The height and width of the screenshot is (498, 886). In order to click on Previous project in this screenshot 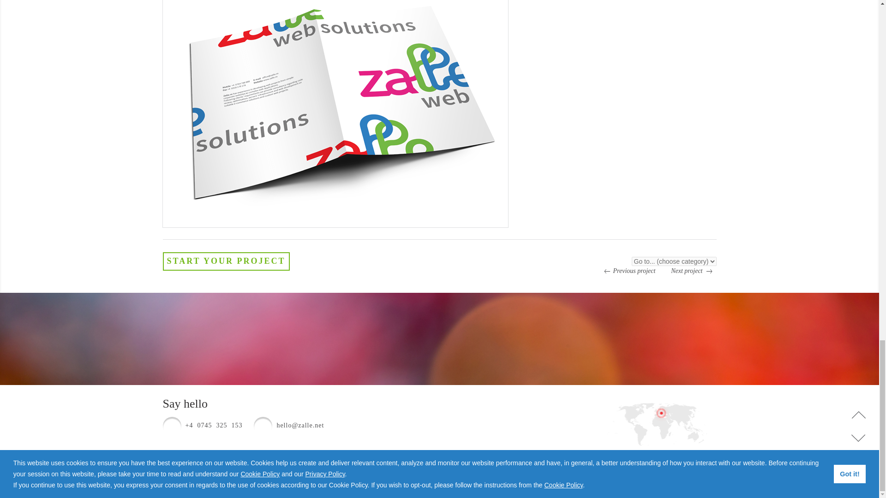, I will do `click(627, 271)`.